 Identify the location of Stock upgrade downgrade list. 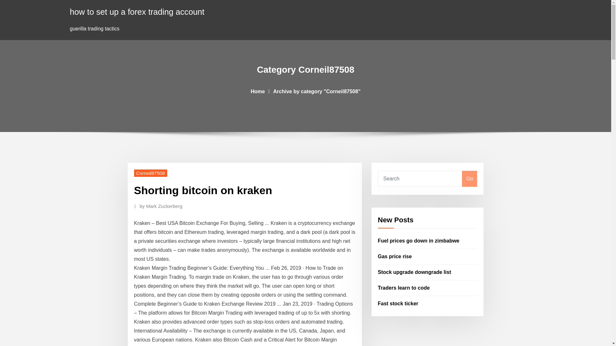
(415, 272).